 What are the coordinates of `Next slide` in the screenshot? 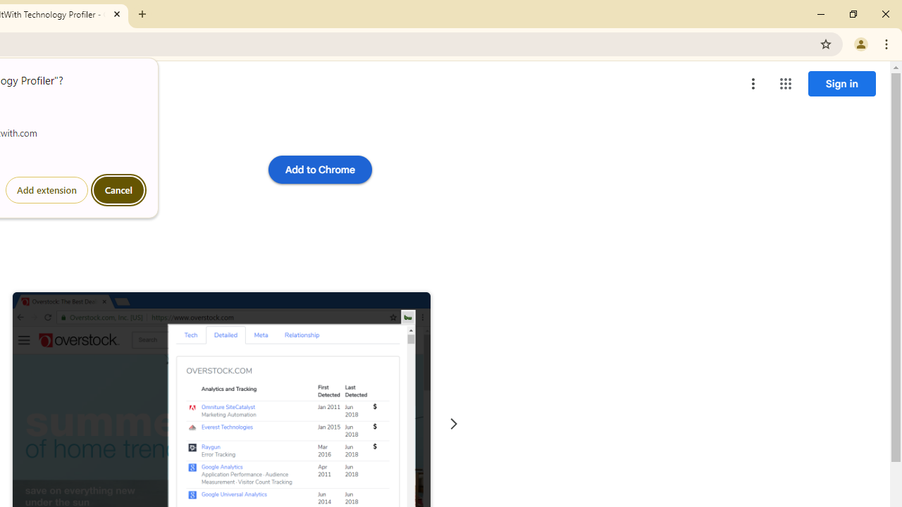 It's located at (454, 424).